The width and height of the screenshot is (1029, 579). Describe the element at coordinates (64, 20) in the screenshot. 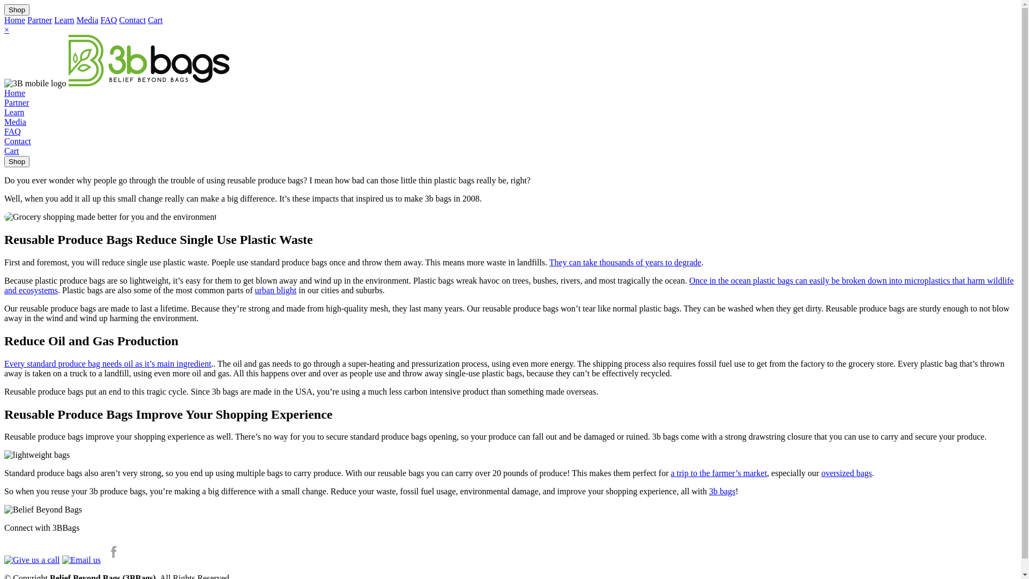

I see `Learn` at that location.